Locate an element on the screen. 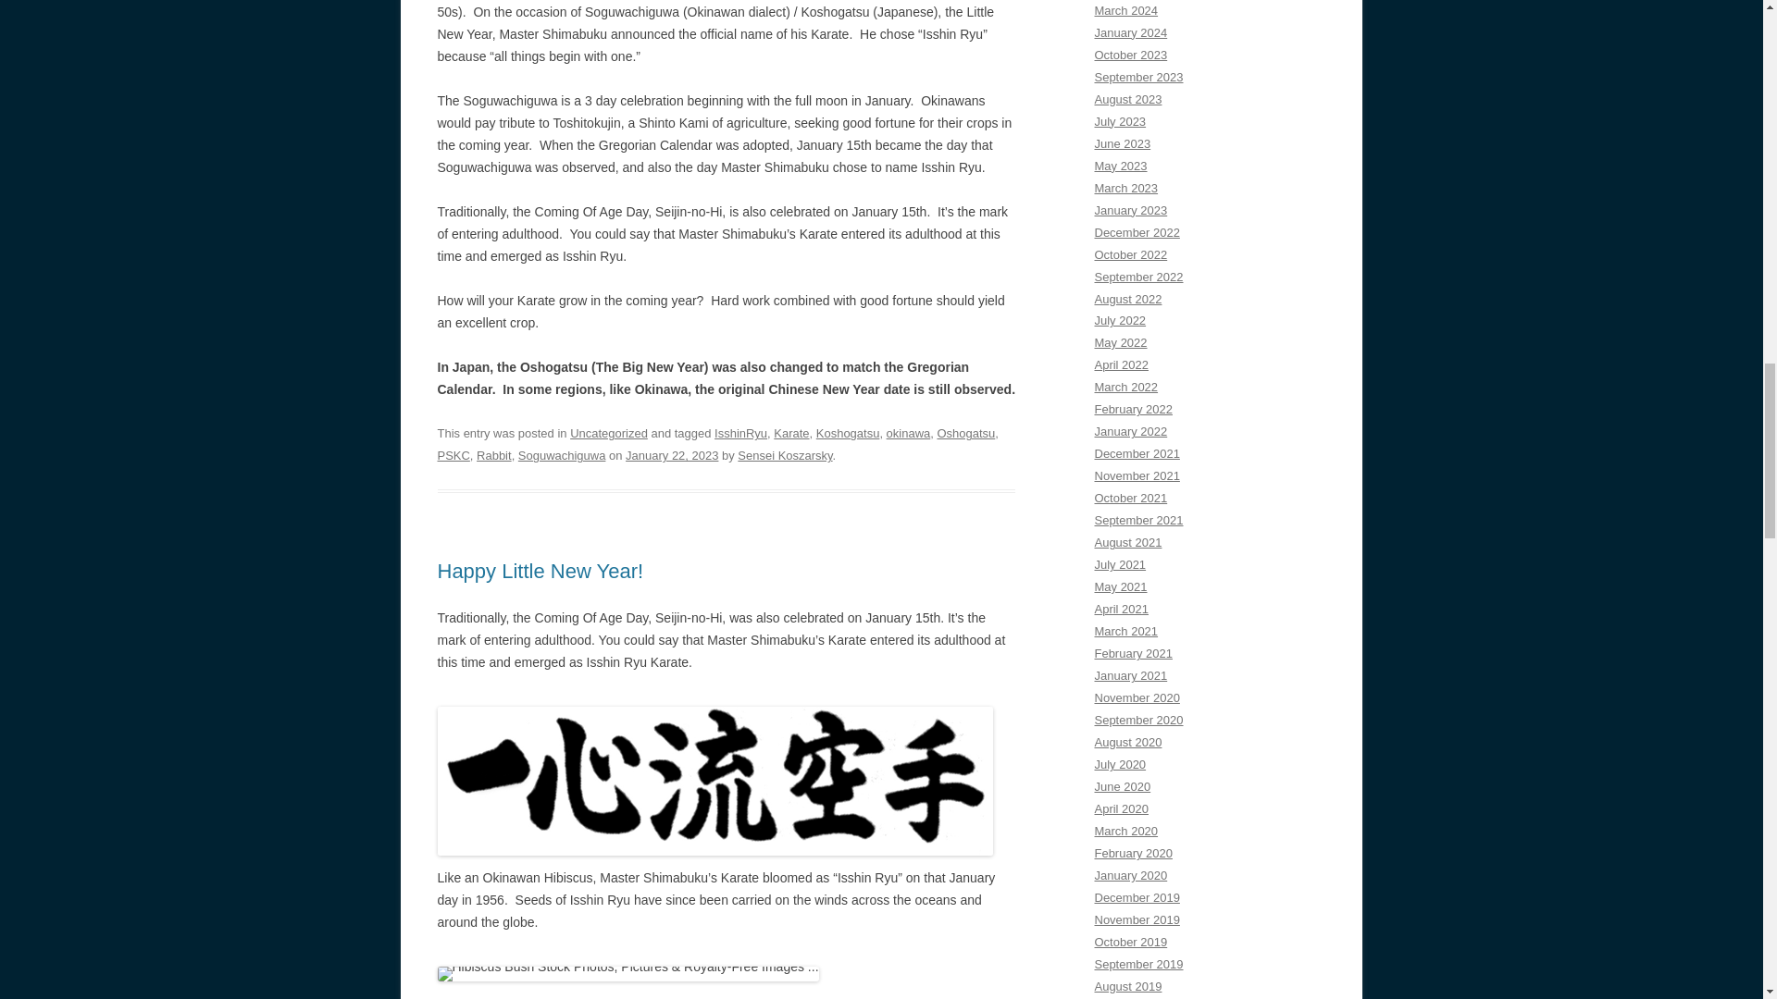 The width and height of the screenshot is (1777, 999). Rabbit is located at coordinates (493, 455).